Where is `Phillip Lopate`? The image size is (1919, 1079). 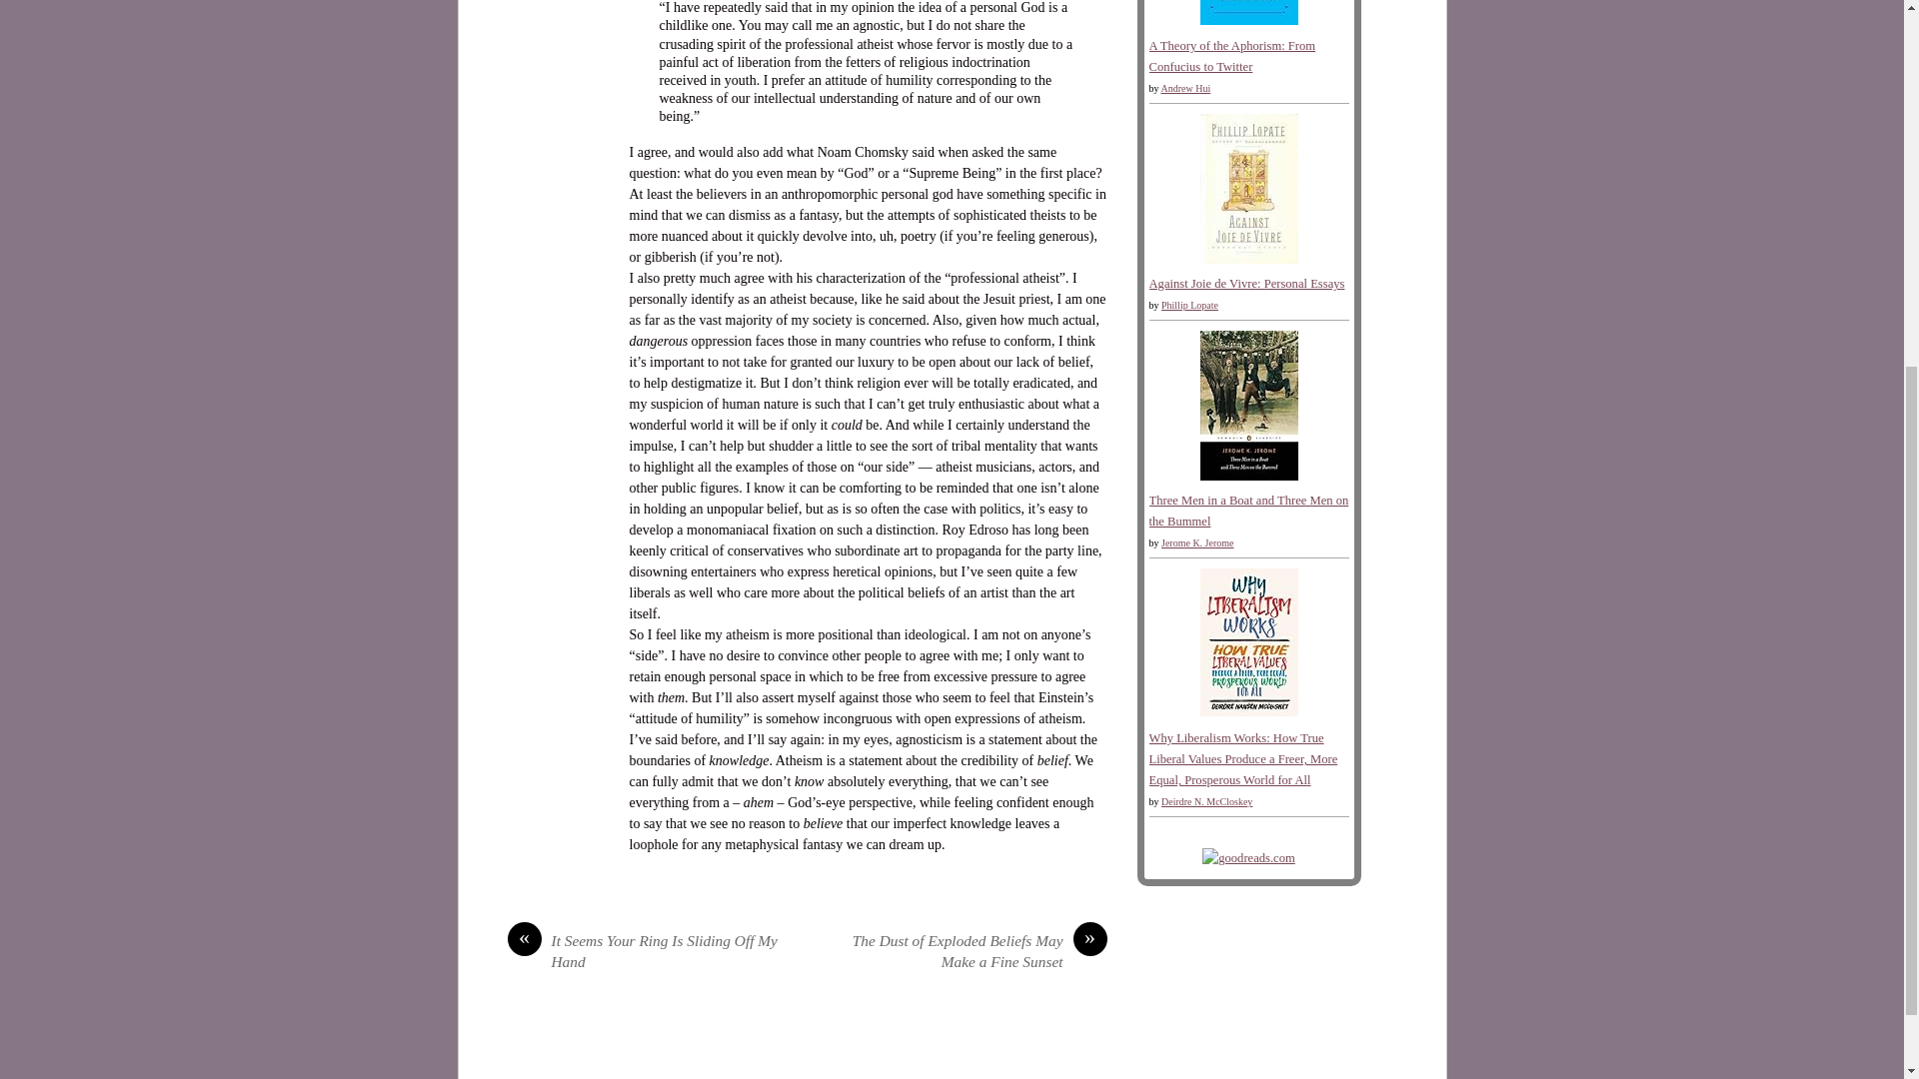
Phillip Lopate is located at coordinates (1189, 306).